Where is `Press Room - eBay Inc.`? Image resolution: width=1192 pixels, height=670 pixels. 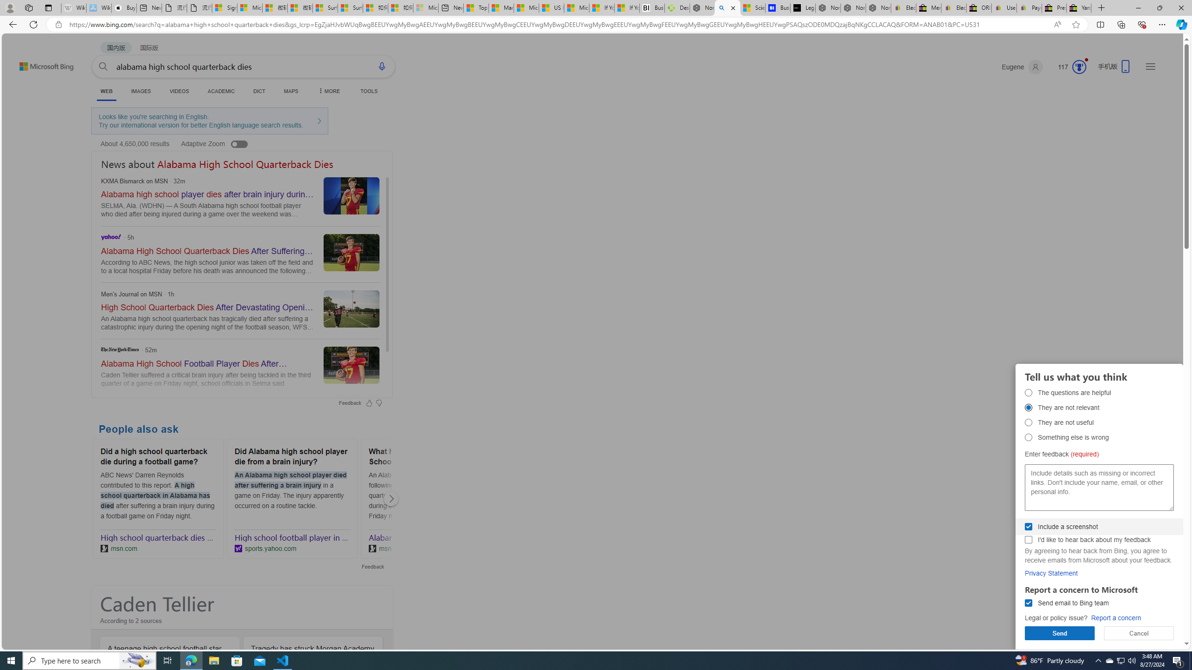
Press Room - eBay Inc. is located at coordinates (1054, 8).